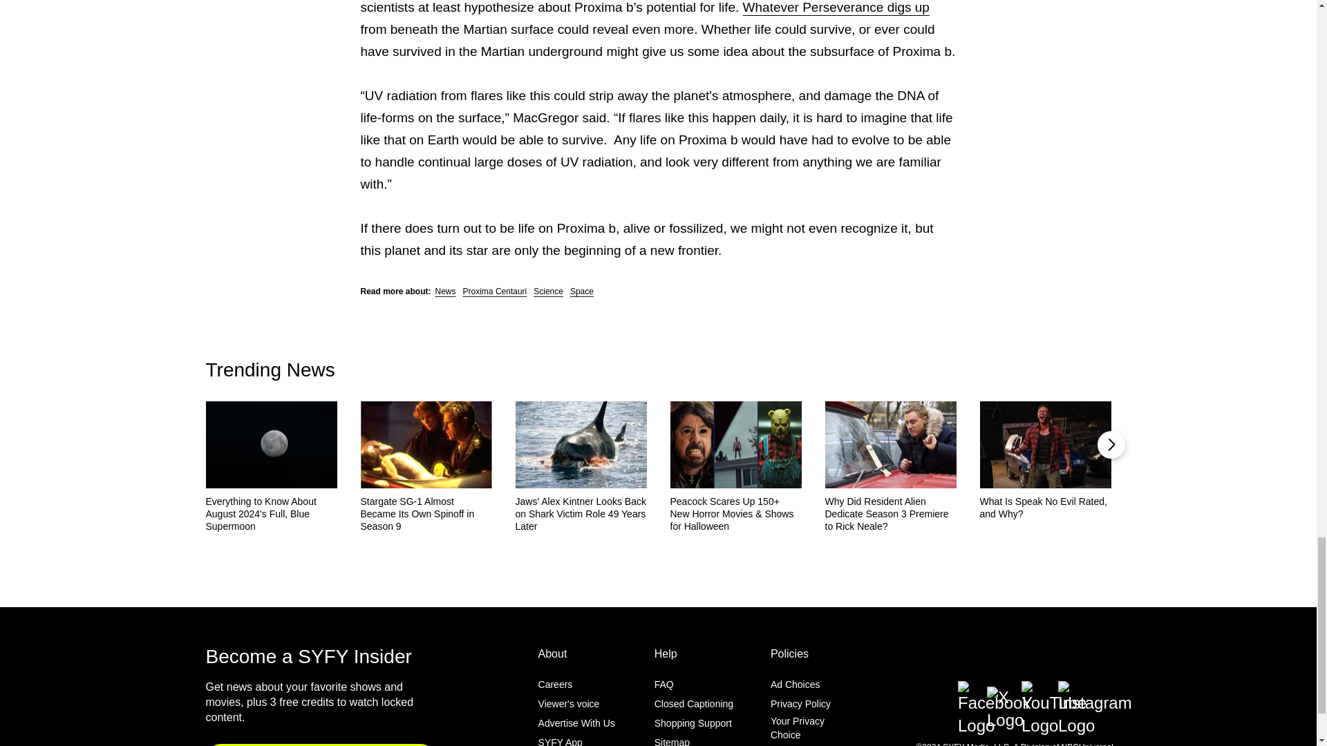 The width and height of the screenshot is (1327, 746). Describe the element at coordinates (495, 291) in the screenshot. I see `Proxima Centauri` at that location.